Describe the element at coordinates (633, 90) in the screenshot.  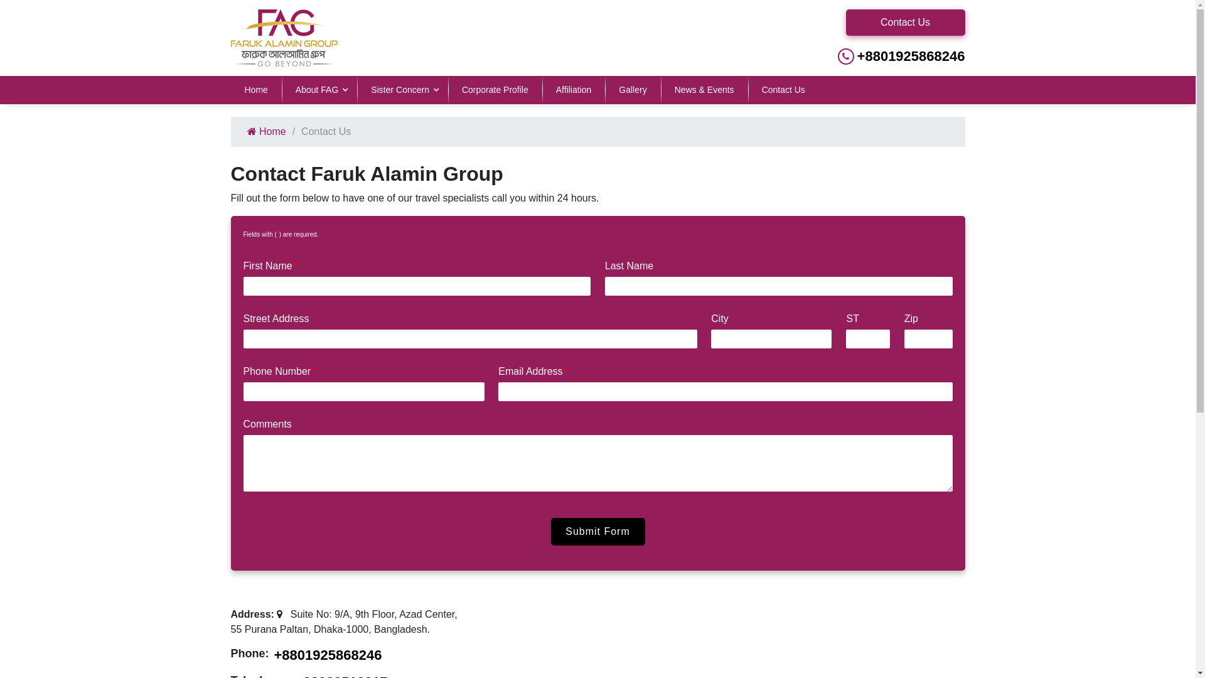
I see `Gallery` at that location.